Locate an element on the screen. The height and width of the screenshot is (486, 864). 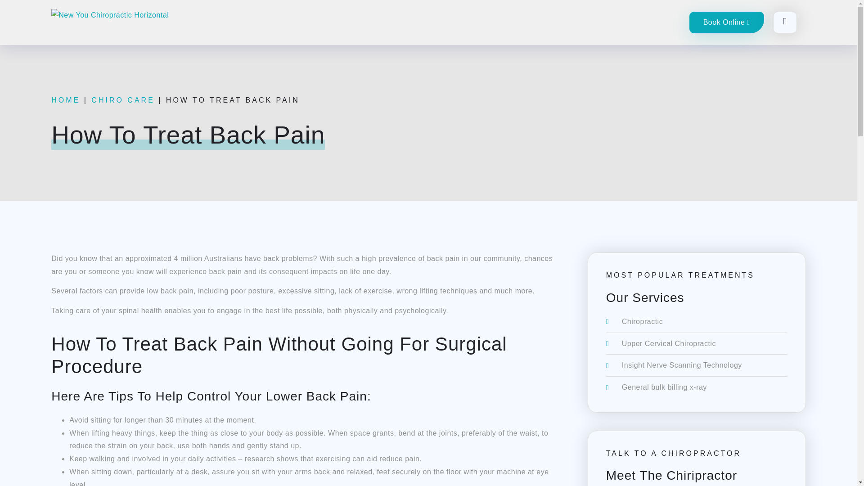
Chiropractic is located at coordinates (697, 322).